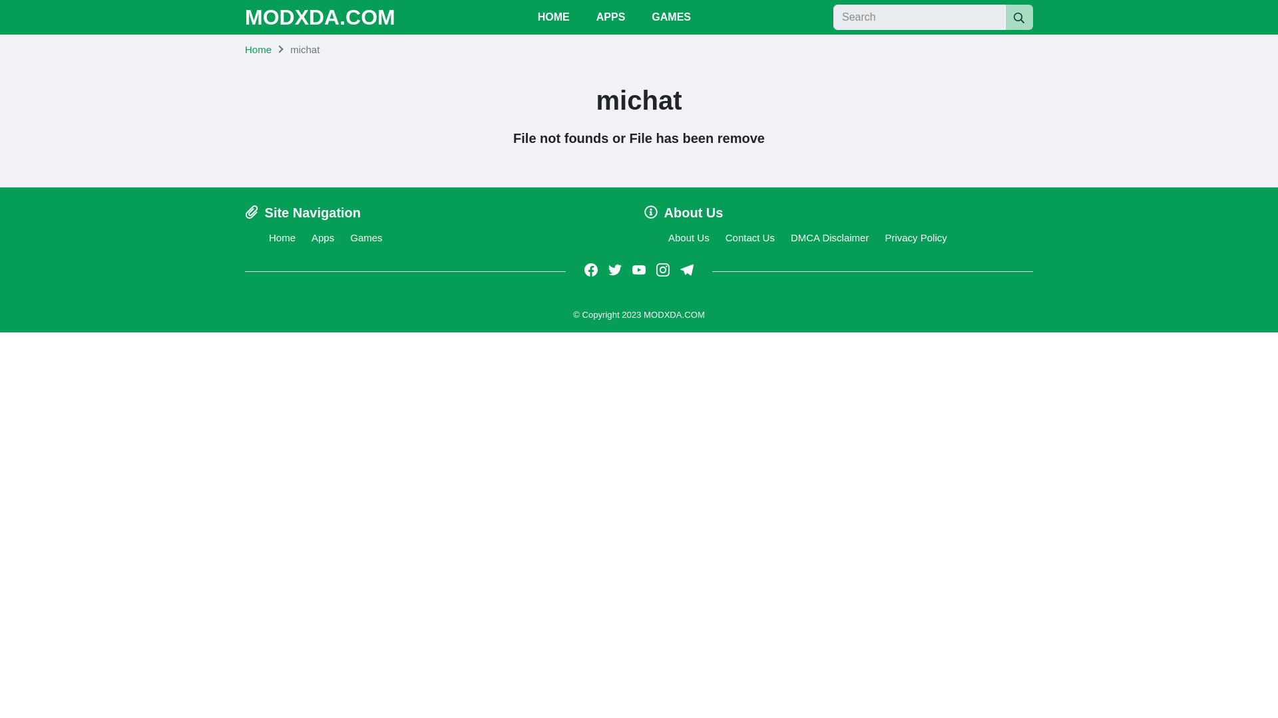  Describe the element at coordinates (319, 17) in the screenshot. I see `MODXDA.COM` at that location.